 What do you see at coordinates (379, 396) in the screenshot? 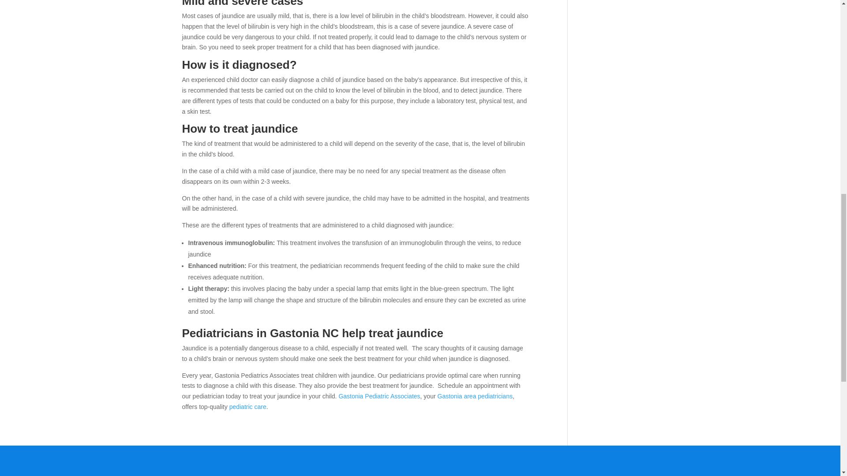
I see `Gastonia Pediatric Associates` at bounding box center [379, 396].